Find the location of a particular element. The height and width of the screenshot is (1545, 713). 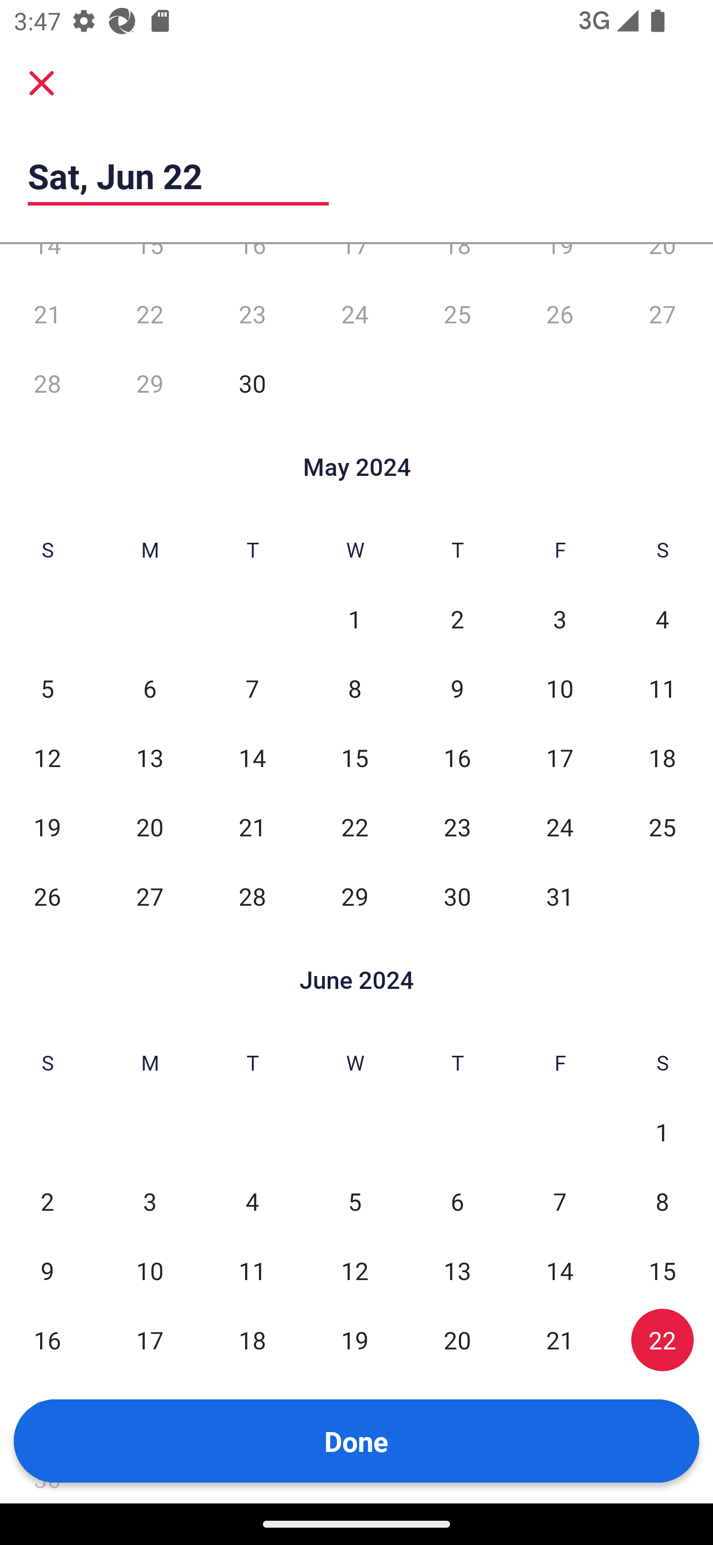

29 Mon, Apr 29, Not Selected is located at coordinates (150, 384).